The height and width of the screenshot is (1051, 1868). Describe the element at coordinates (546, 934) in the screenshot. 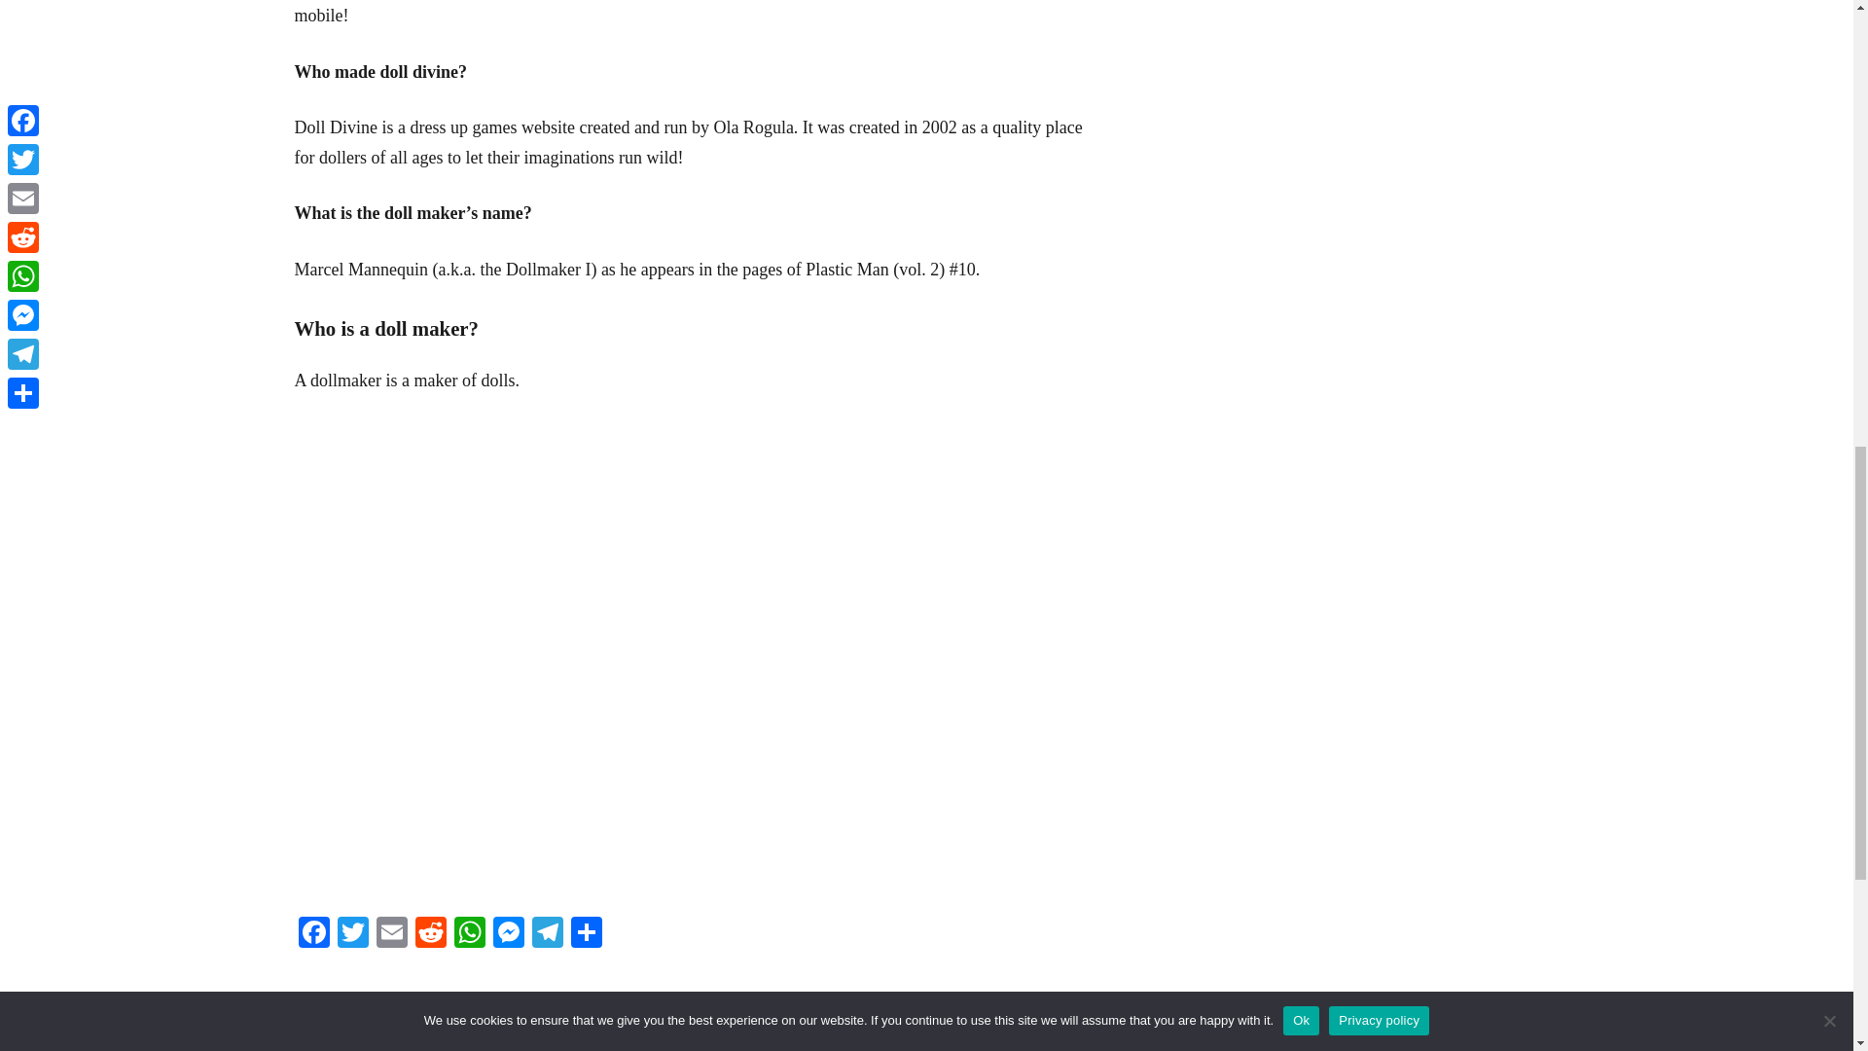

I see `Telegram` at that location.